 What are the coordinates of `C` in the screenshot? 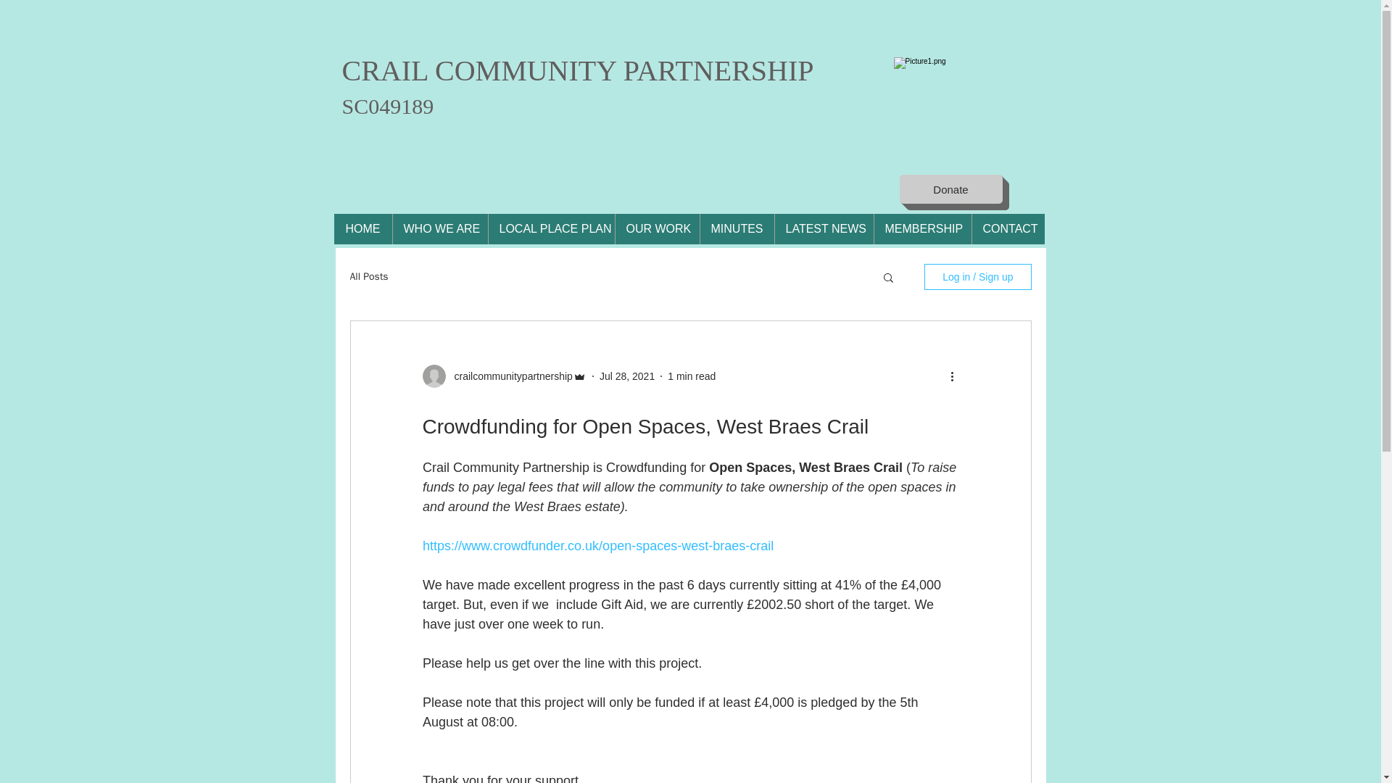 It's located at (352, 70).